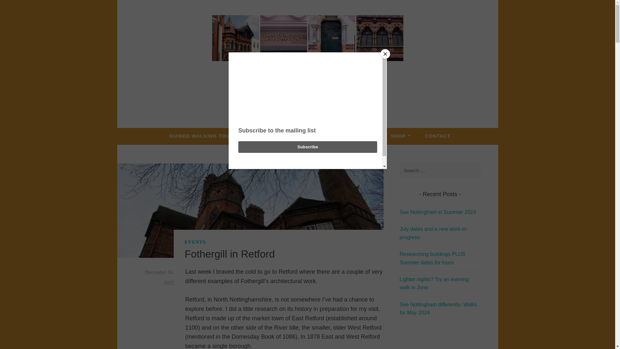 Image resolution: width=620 pixels, height=349 pixels. What do you see at coordinates (205, 136) in the screenshot?
I see `GUIDED WALKING TOURS` at bounding box center [205, 136].